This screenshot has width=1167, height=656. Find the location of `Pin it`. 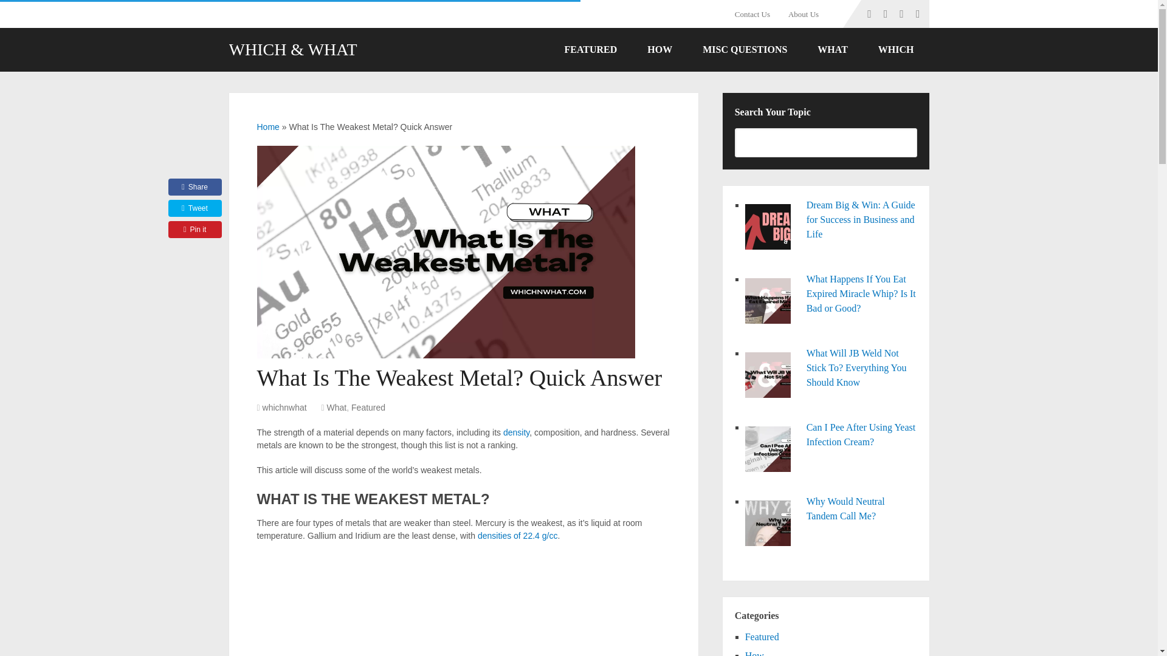

Pin it is located at coordinates (194, 230).